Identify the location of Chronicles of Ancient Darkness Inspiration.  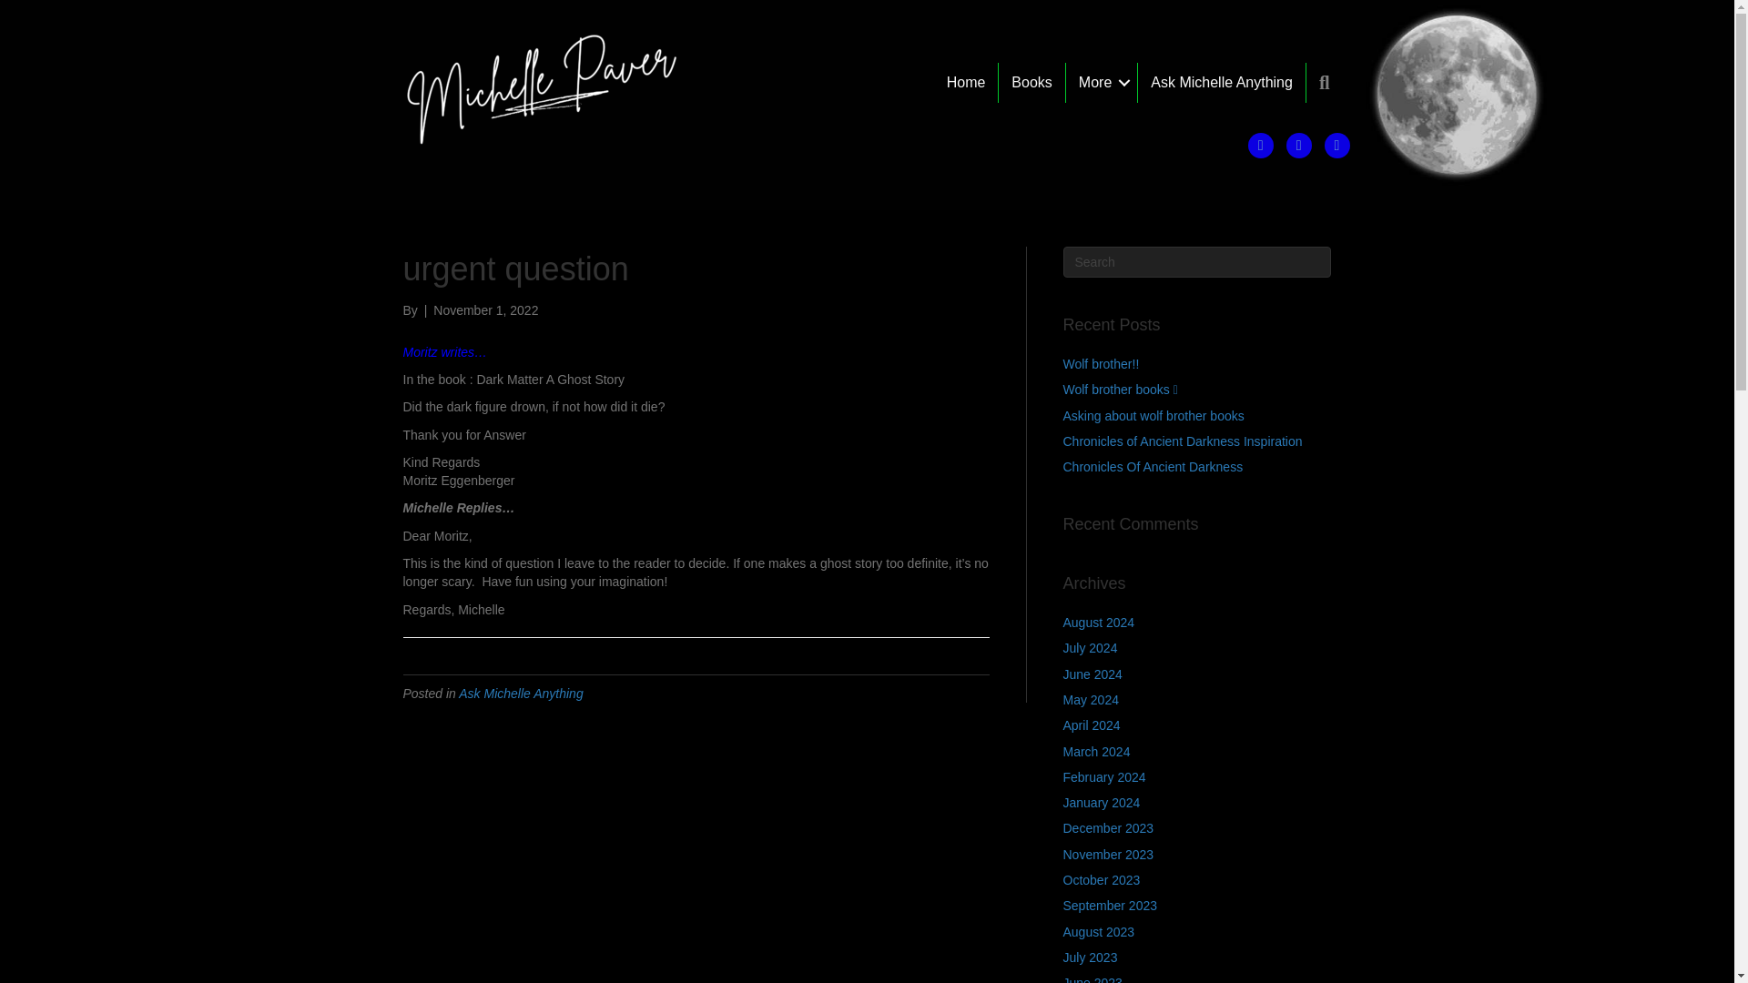
(1182, 441).